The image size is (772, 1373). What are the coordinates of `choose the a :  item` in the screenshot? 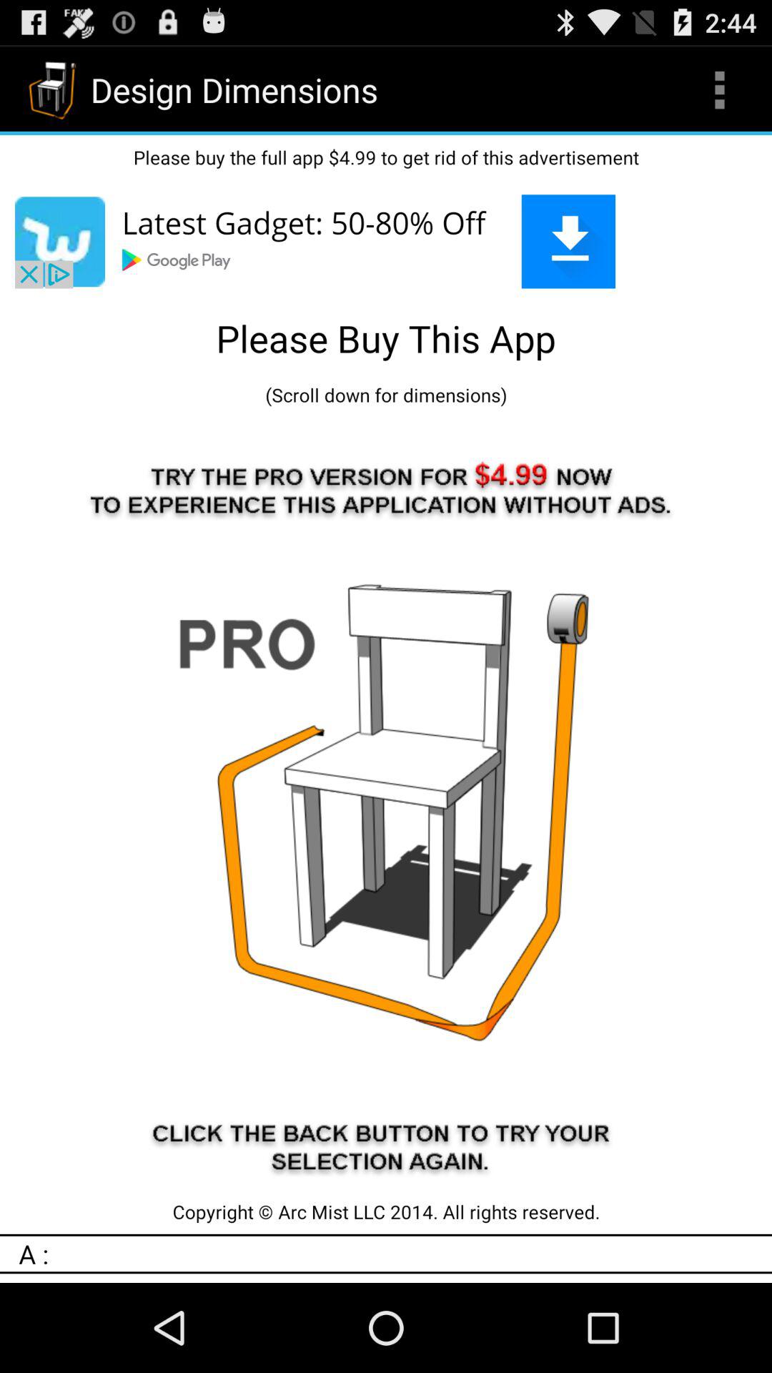 It's located at (395, 1254).